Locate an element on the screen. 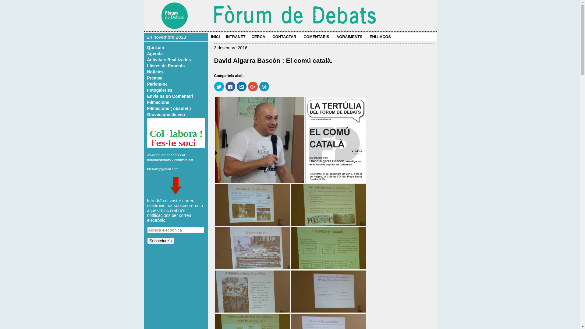  P1160865 is located at coordinates (328, 205).